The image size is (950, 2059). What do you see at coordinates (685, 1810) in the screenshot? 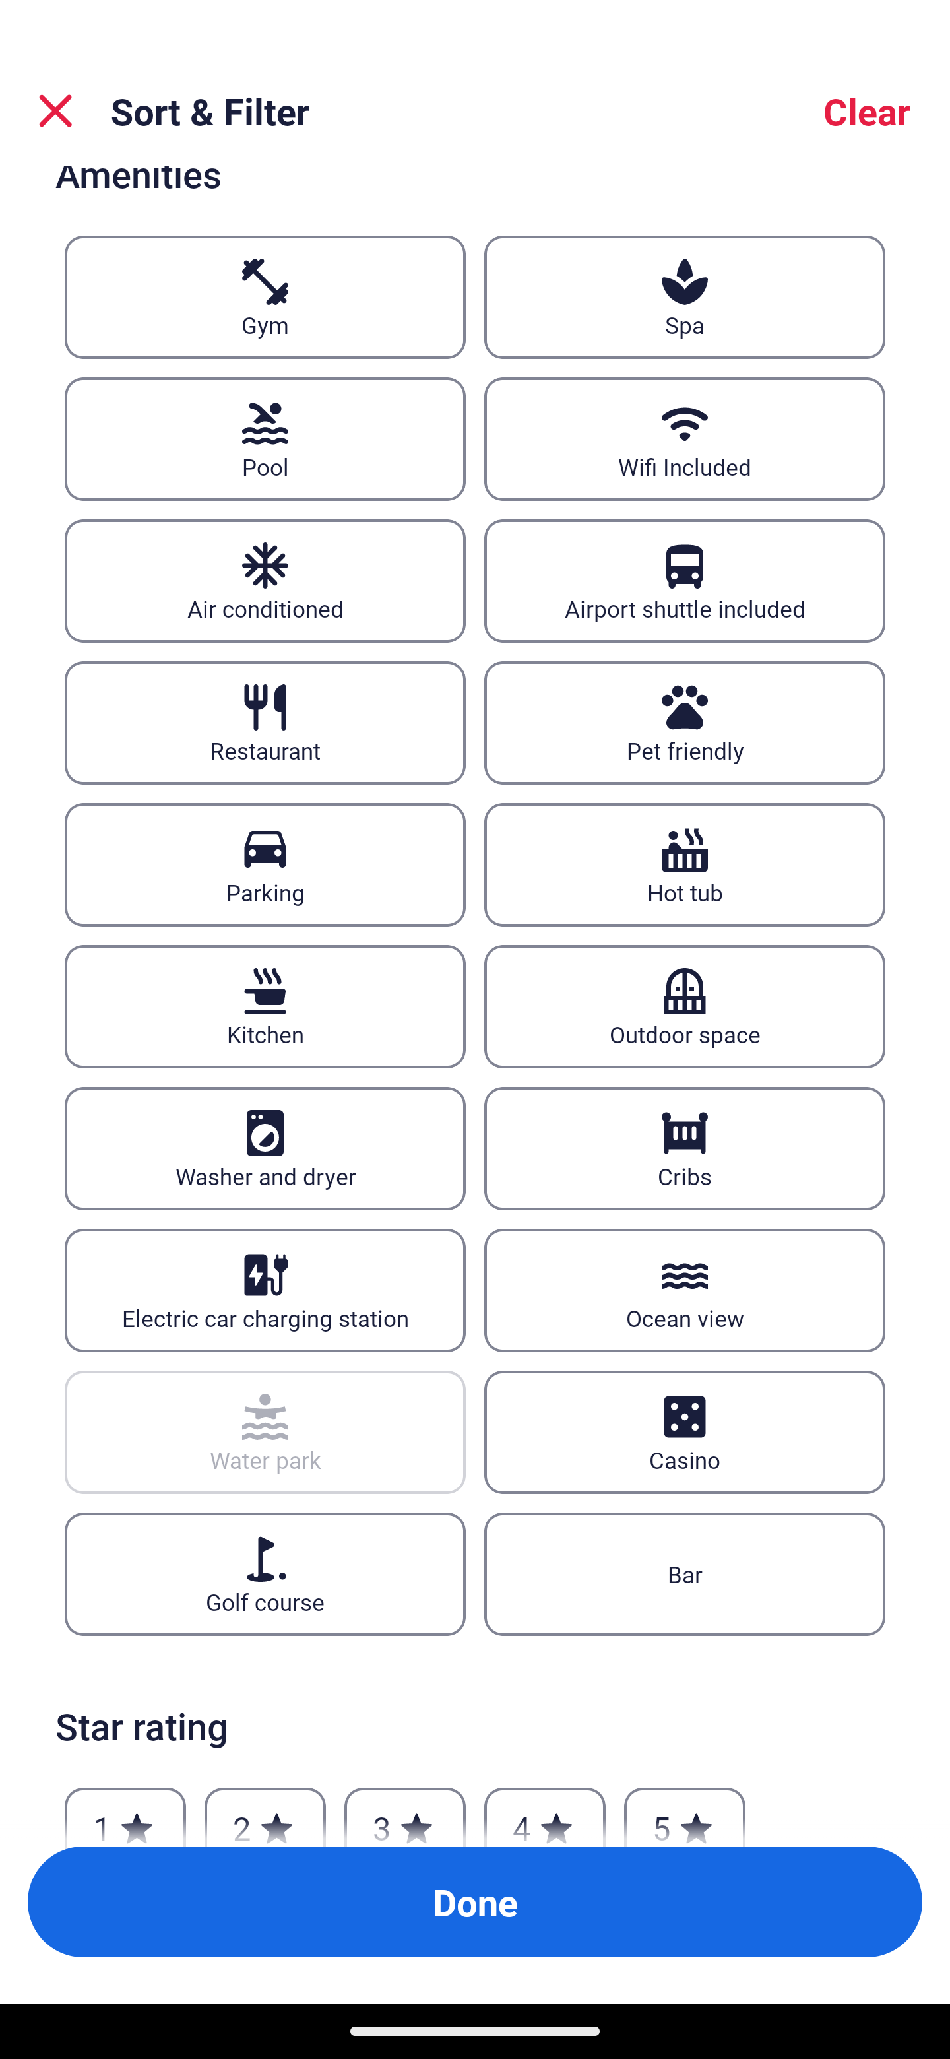
I see `5` at bounding box center [685, 1810].